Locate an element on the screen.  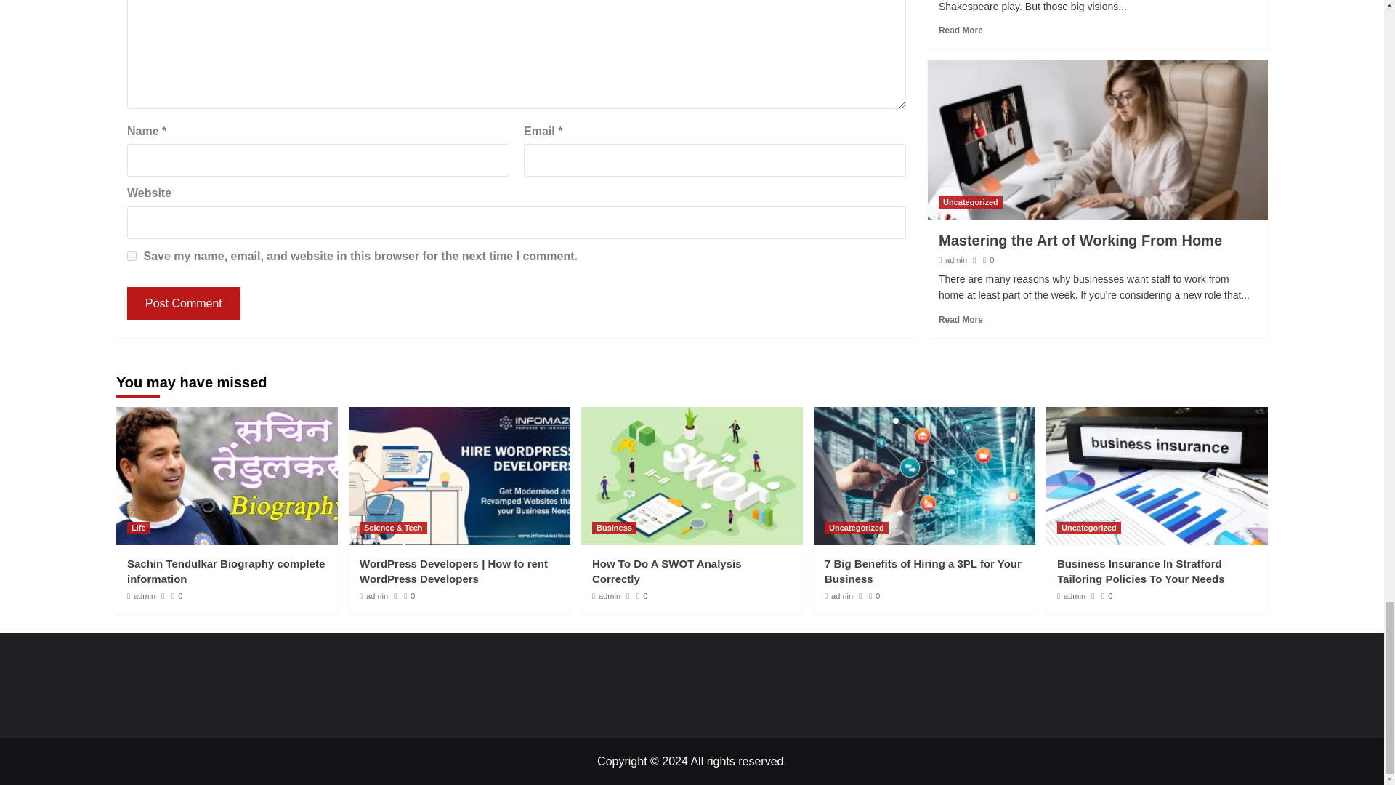
yes is located at coordinates (132, 256).